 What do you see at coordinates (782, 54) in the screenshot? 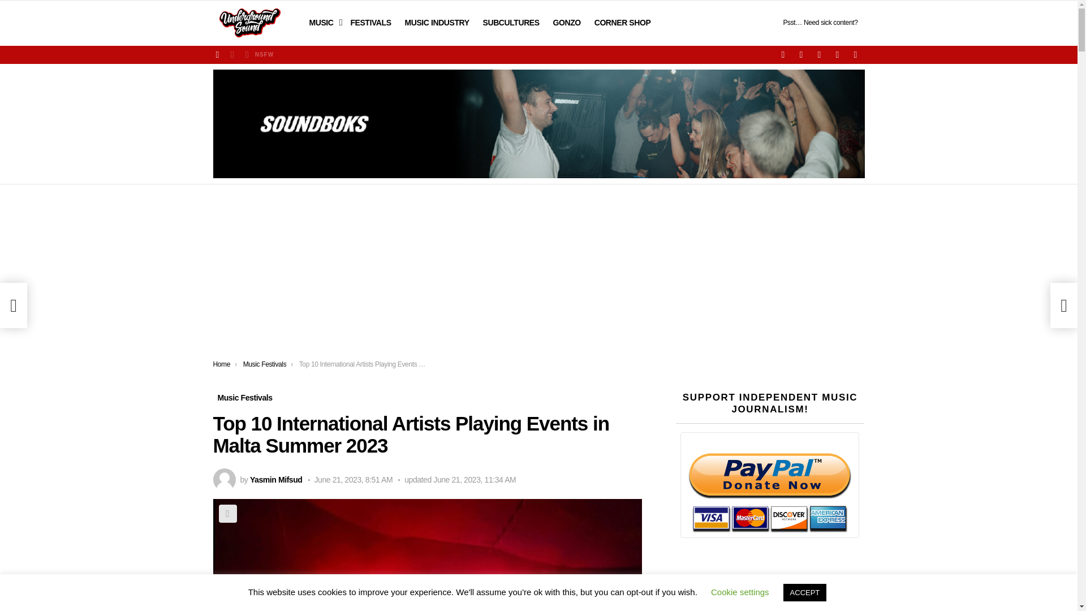
I see `facebook` at bounding box center [782, 54].